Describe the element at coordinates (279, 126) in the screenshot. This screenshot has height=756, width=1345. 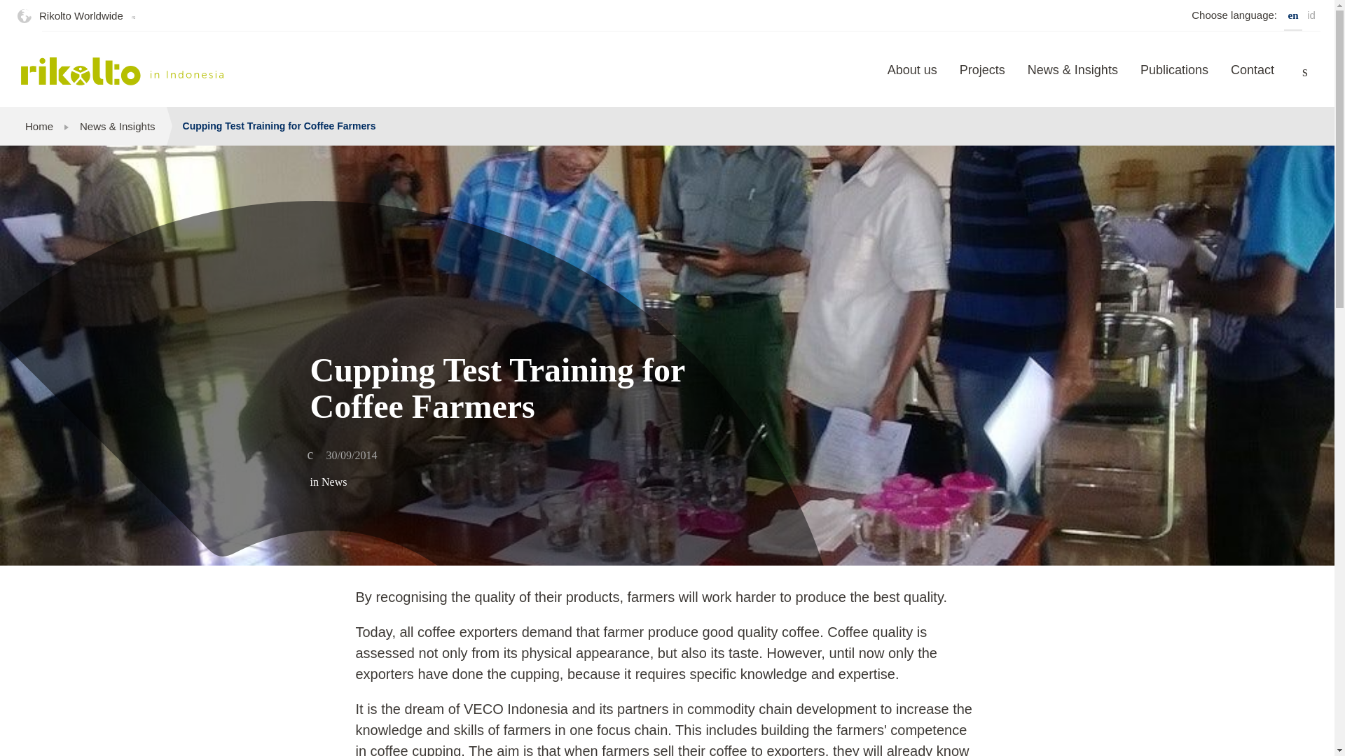
I see `Cupping Test Training for Coffee Farmers` at that location.